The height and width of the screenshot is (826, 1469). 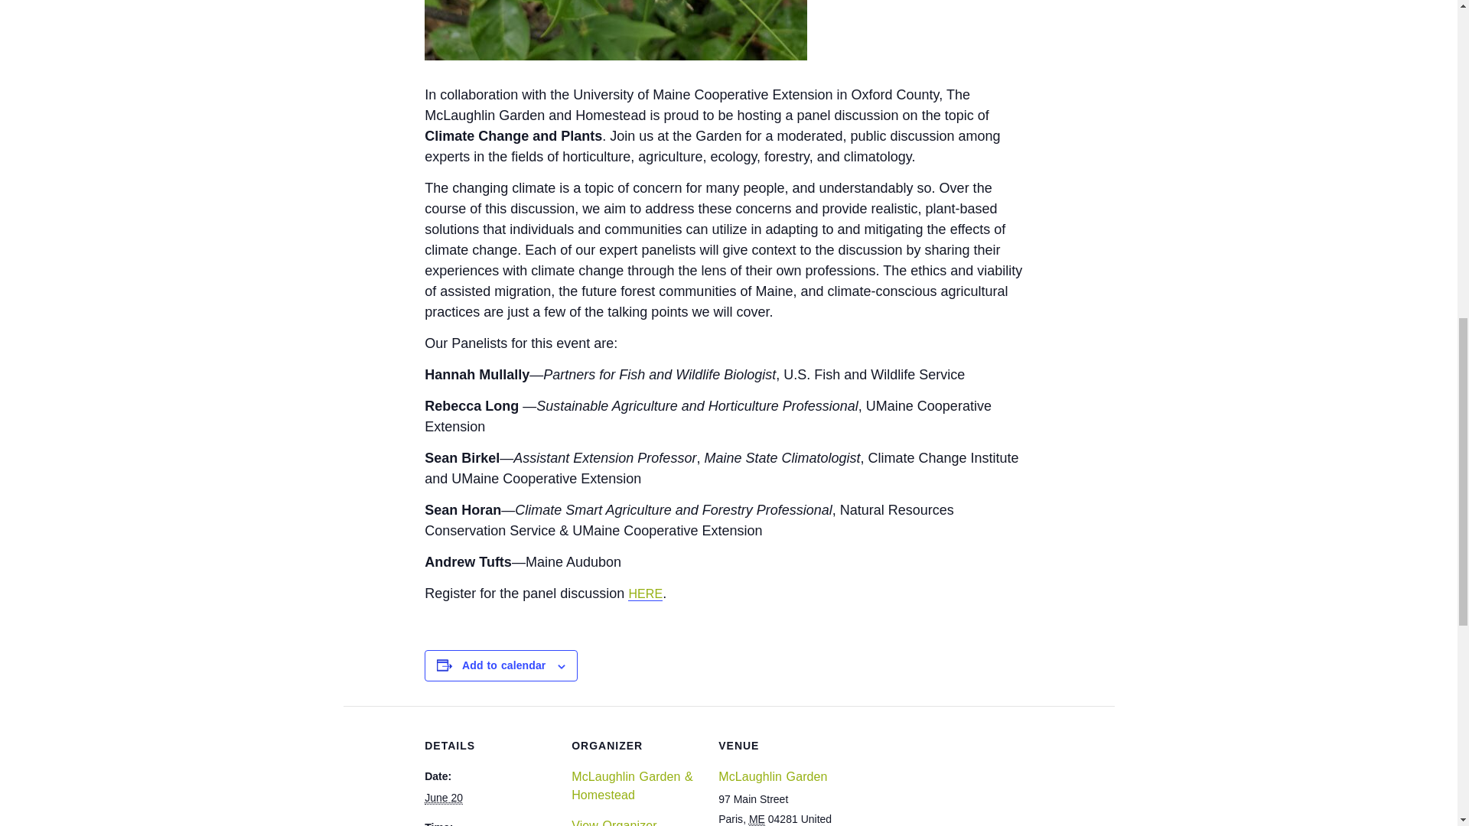 What do you see at coordinates (443, 797) in the screenshot?
I see `2024-06-20` at bounding box center [443, 797].